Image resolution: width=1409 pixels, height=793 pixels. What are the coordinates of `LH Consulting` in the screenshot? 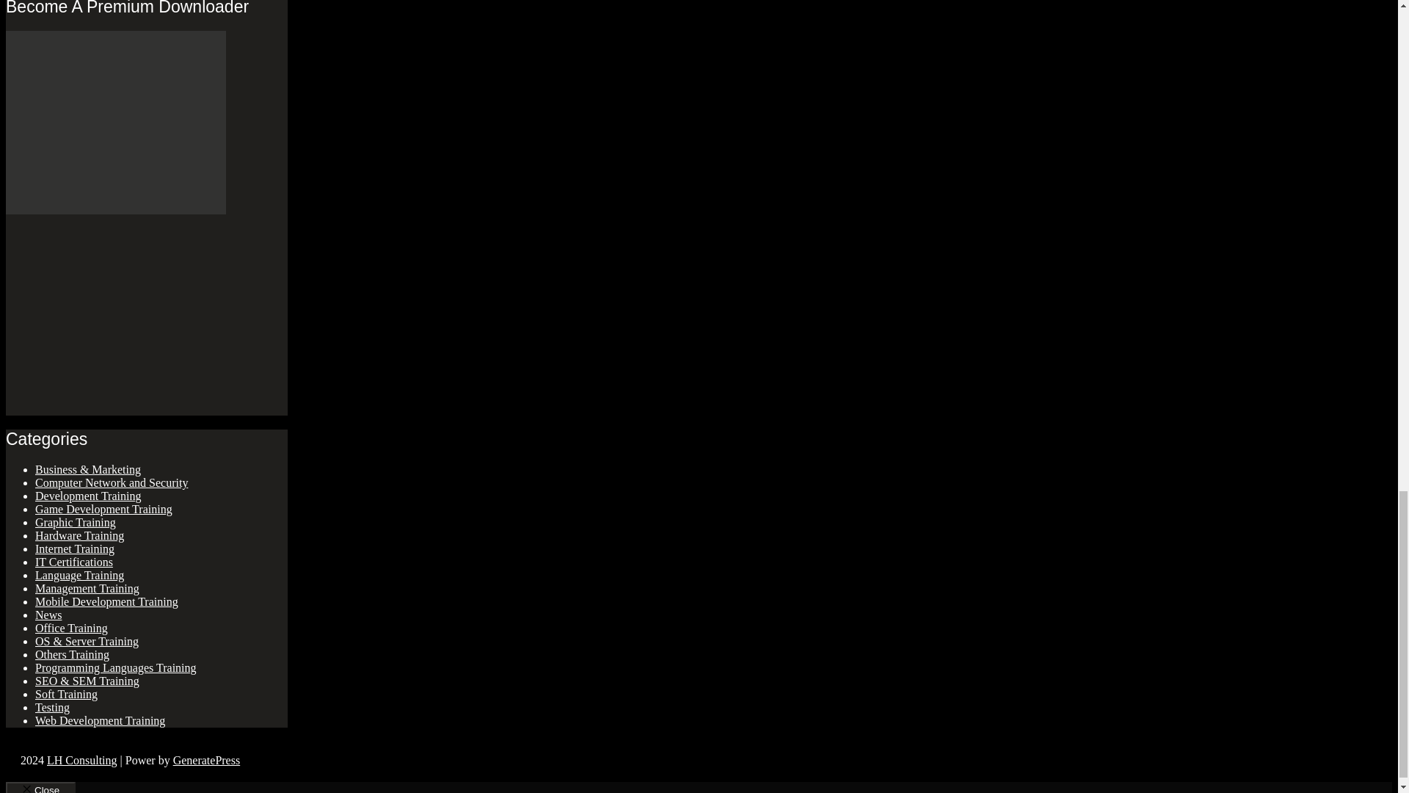 It's located at (81, 761).